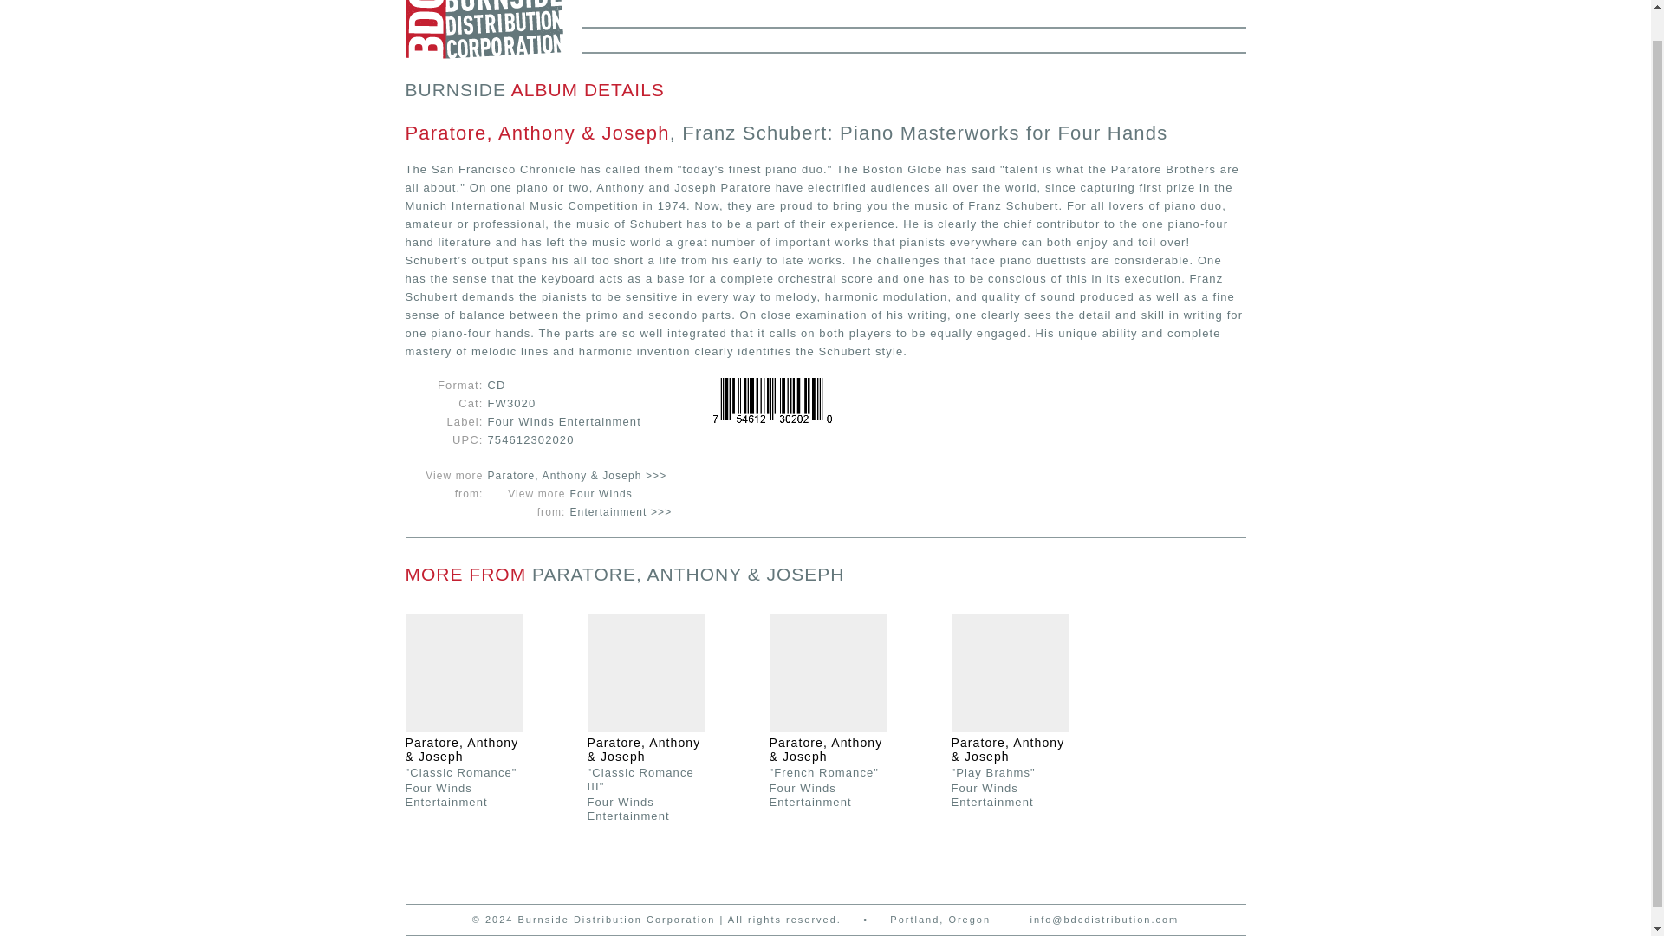 Image resolution: width=1664 pixels, height=936 pixels. Describe the element at coordinates (640, 778) in the screenshot. I see `"Classic Romance III"` at that location.